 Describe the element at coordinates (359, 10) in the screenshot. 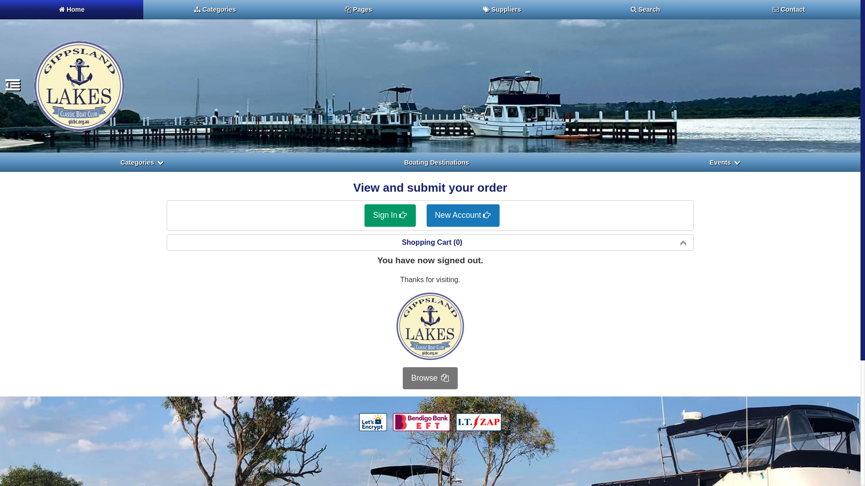

I see `Pages` at that location.